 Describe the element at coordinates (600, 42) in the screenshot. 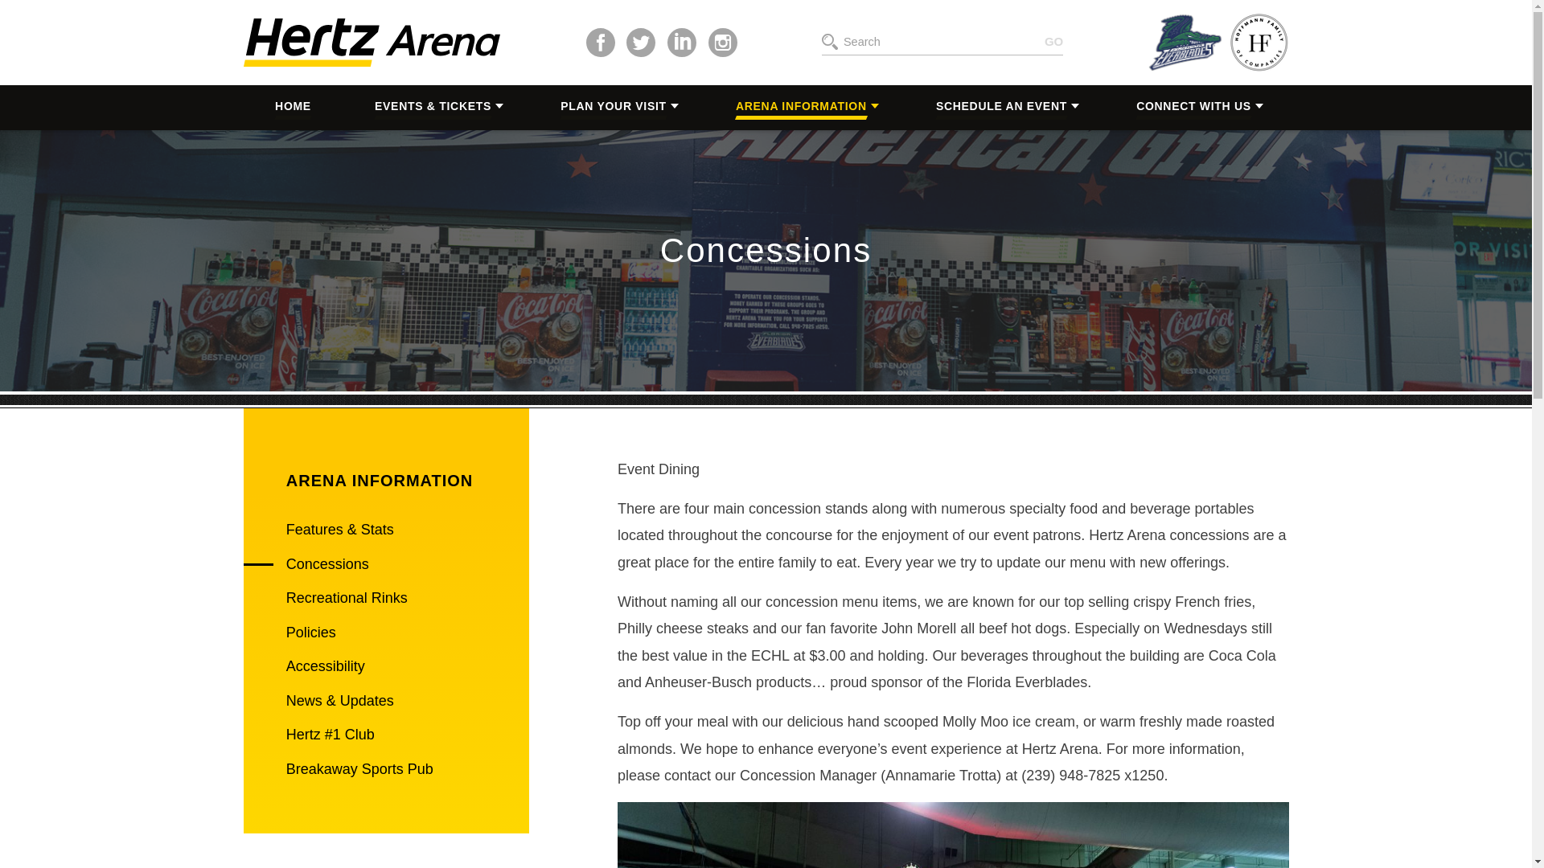

I see `Facebook profile` at that location.